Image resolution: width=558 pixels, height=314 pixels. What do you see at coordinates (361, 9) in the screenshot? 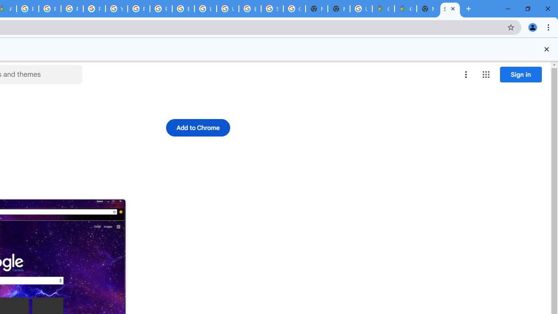
I see `Use Google Maps in Space - Google Maps Help` at bounding box center [361, 9].